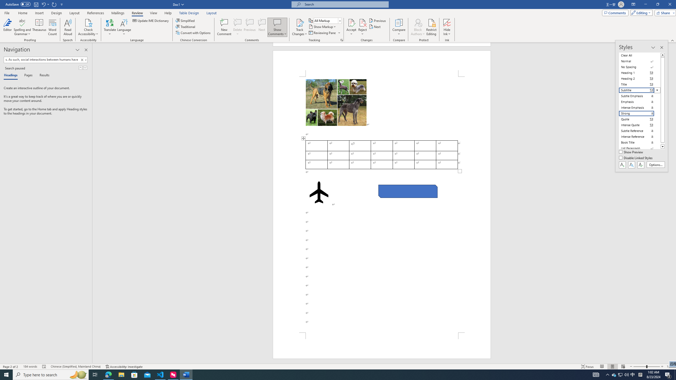 The image size is (676, 380). What do you see at coordinates (363, 22) in the screenshot?
I see `Reject and Move to Next` at bounding box center [363, 22].